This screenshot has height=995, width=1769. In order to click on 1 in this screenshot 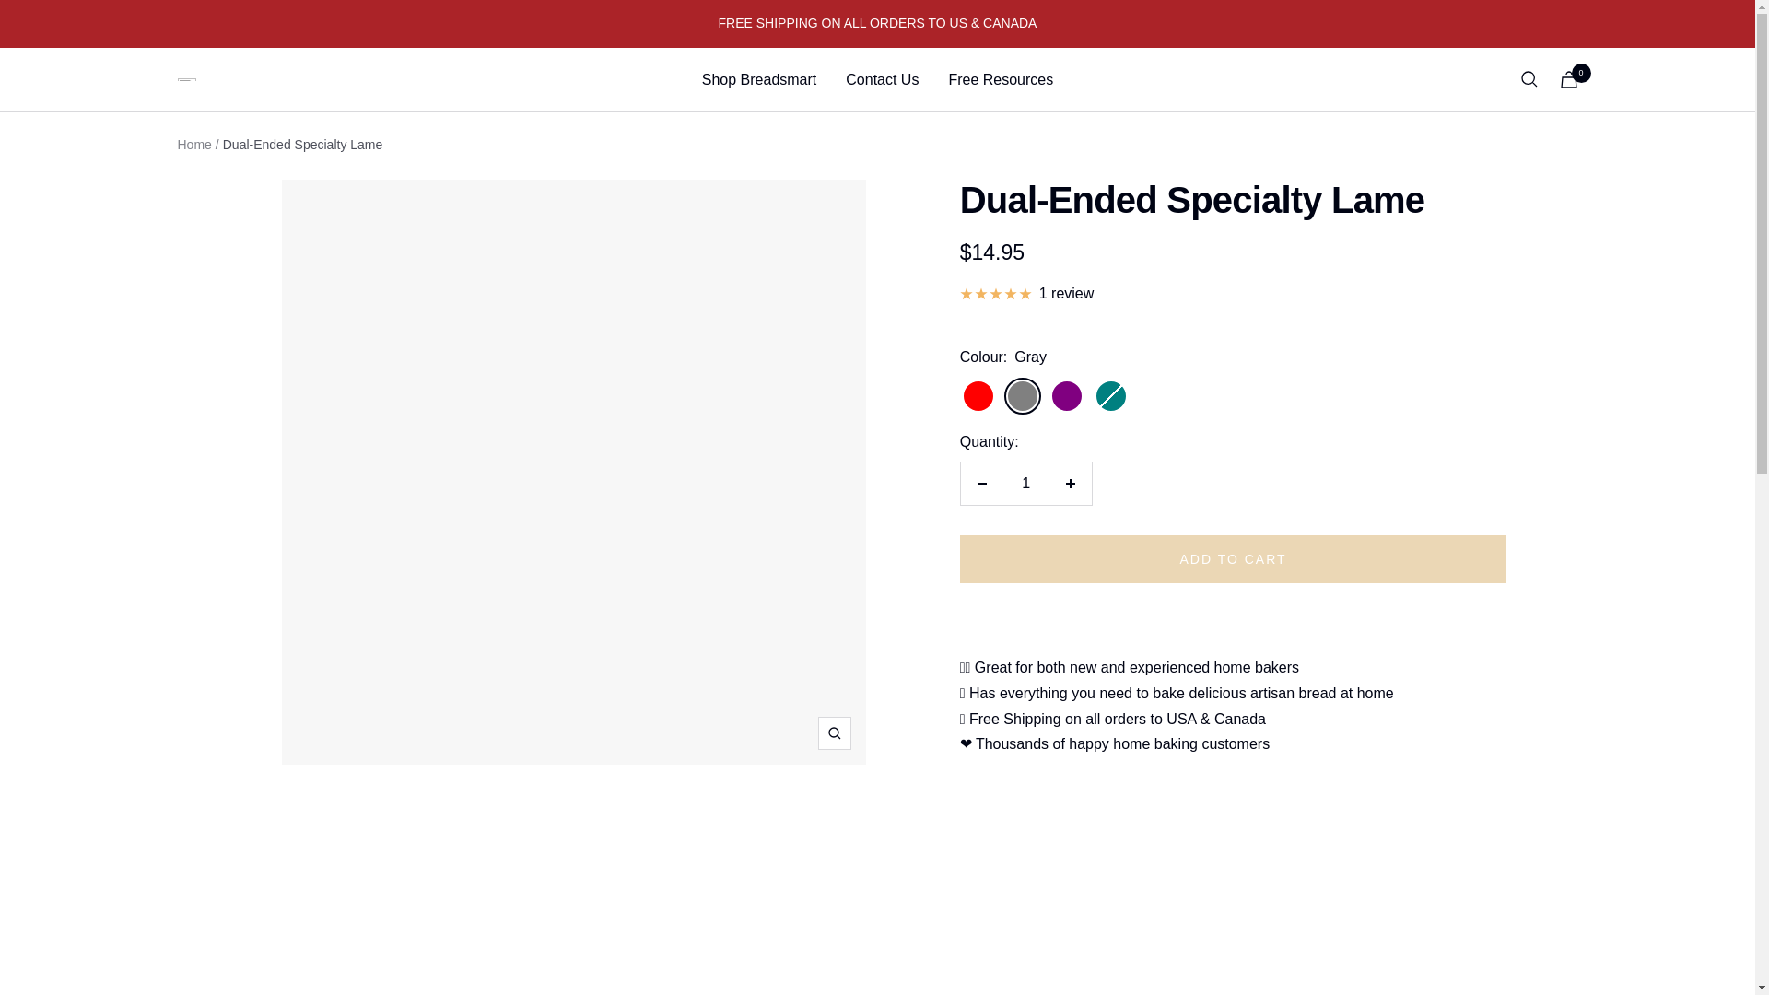, I will do `click(1025, 483)`.